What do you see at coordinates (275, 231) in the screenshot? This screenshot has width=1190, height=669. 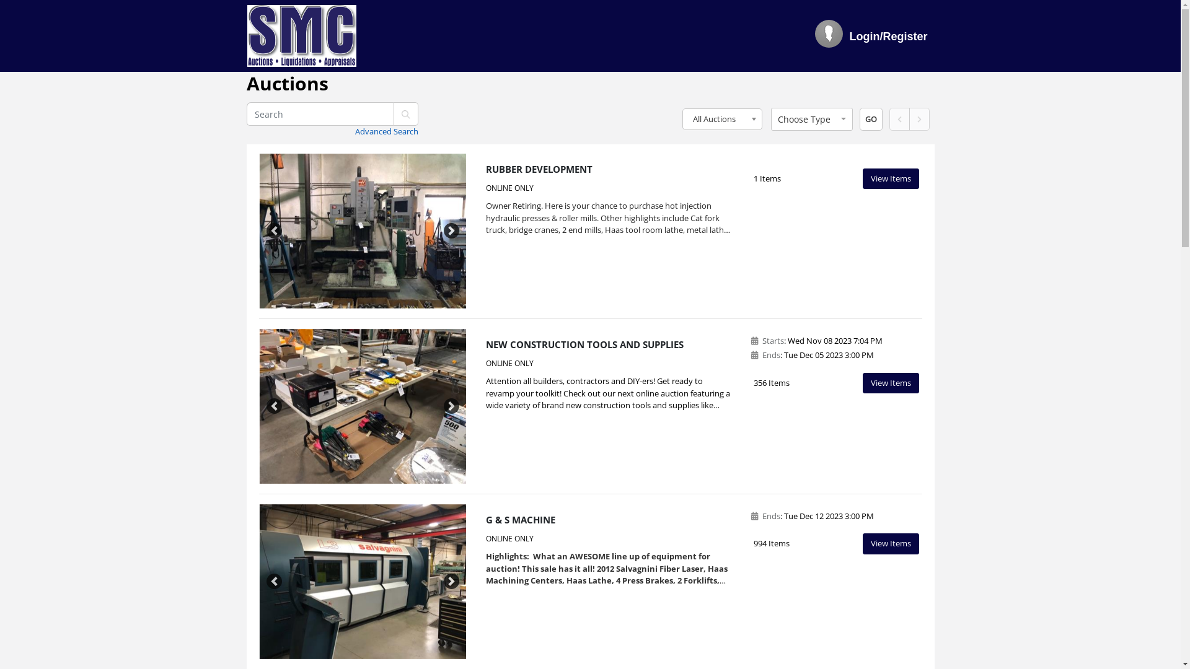 I see `Previous` at bounding box center [275, 231].